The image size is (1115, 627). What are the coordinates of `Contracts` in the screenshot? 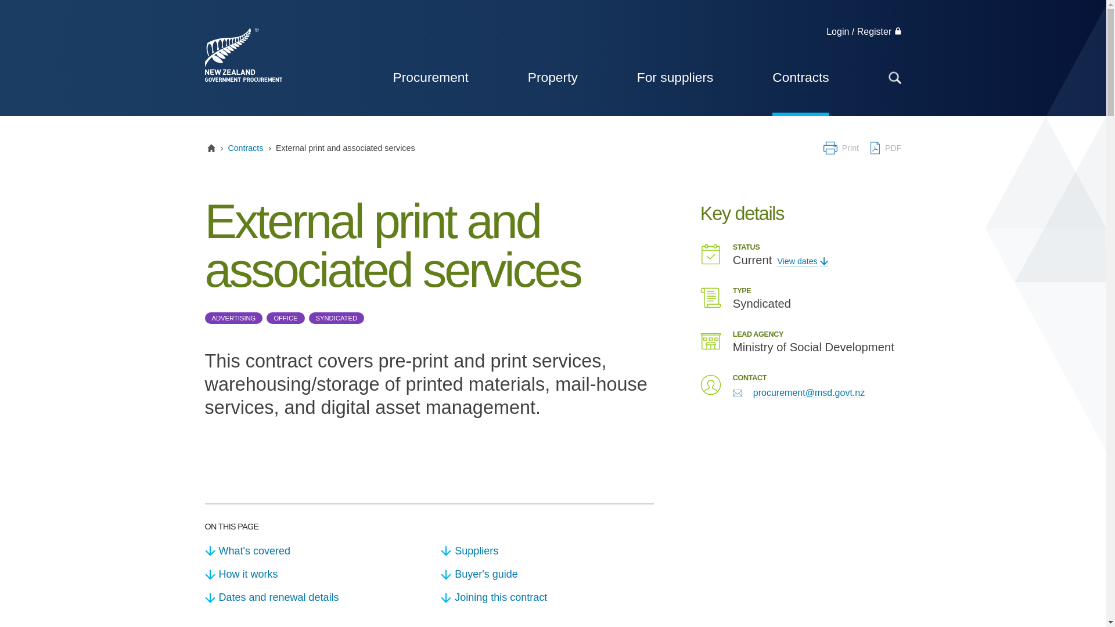 It's located at (245, 148).